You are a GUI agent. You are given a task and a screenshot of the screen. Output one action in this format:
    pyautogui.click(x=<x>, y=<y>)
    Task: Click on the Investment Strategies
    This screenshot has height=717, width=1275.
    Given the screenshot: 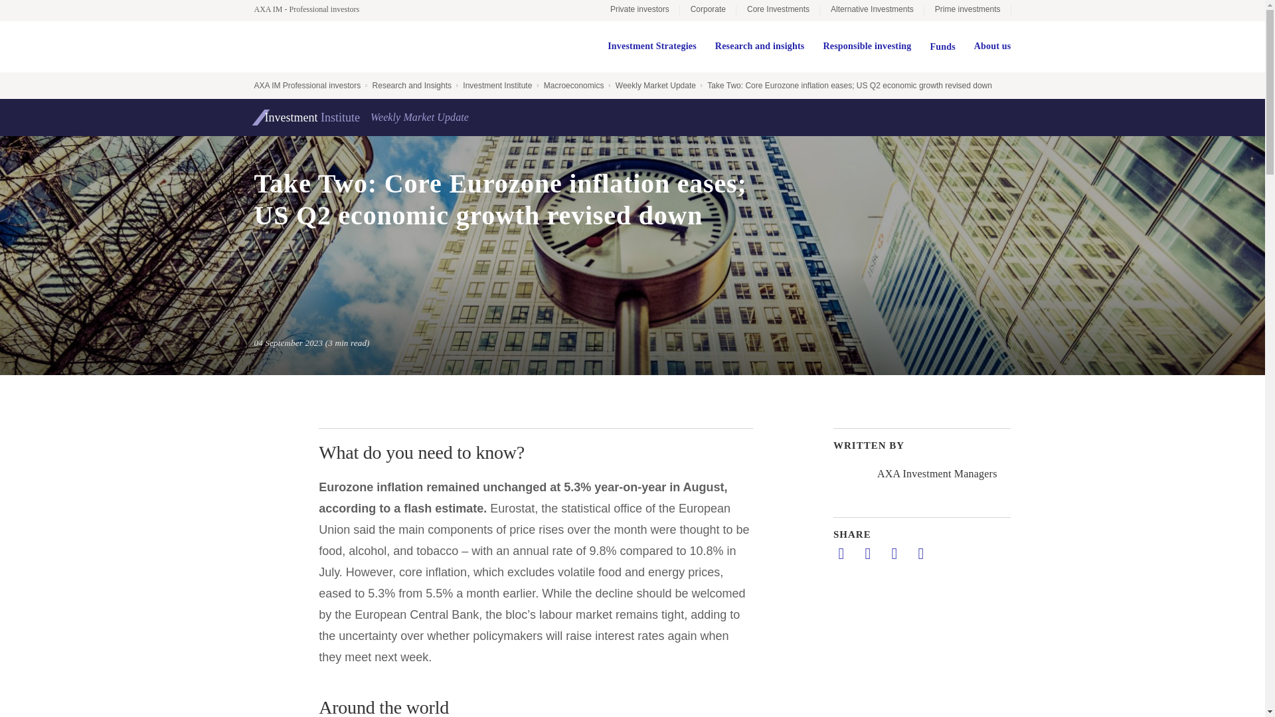 What is the action you would take?
    pyautogui.click(x=652, y=46)
    